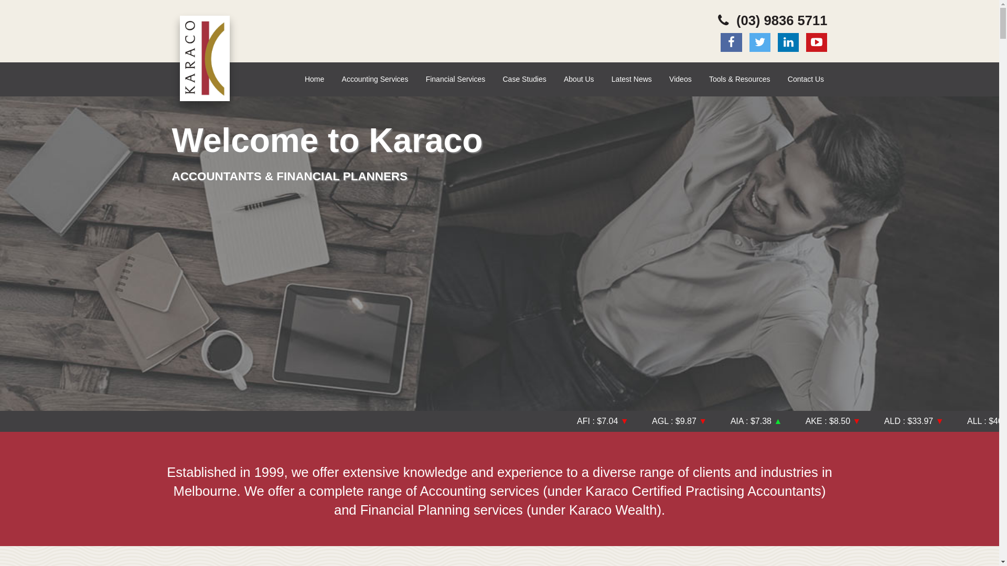  I want to click on Accounting Services, so click(375, 79).